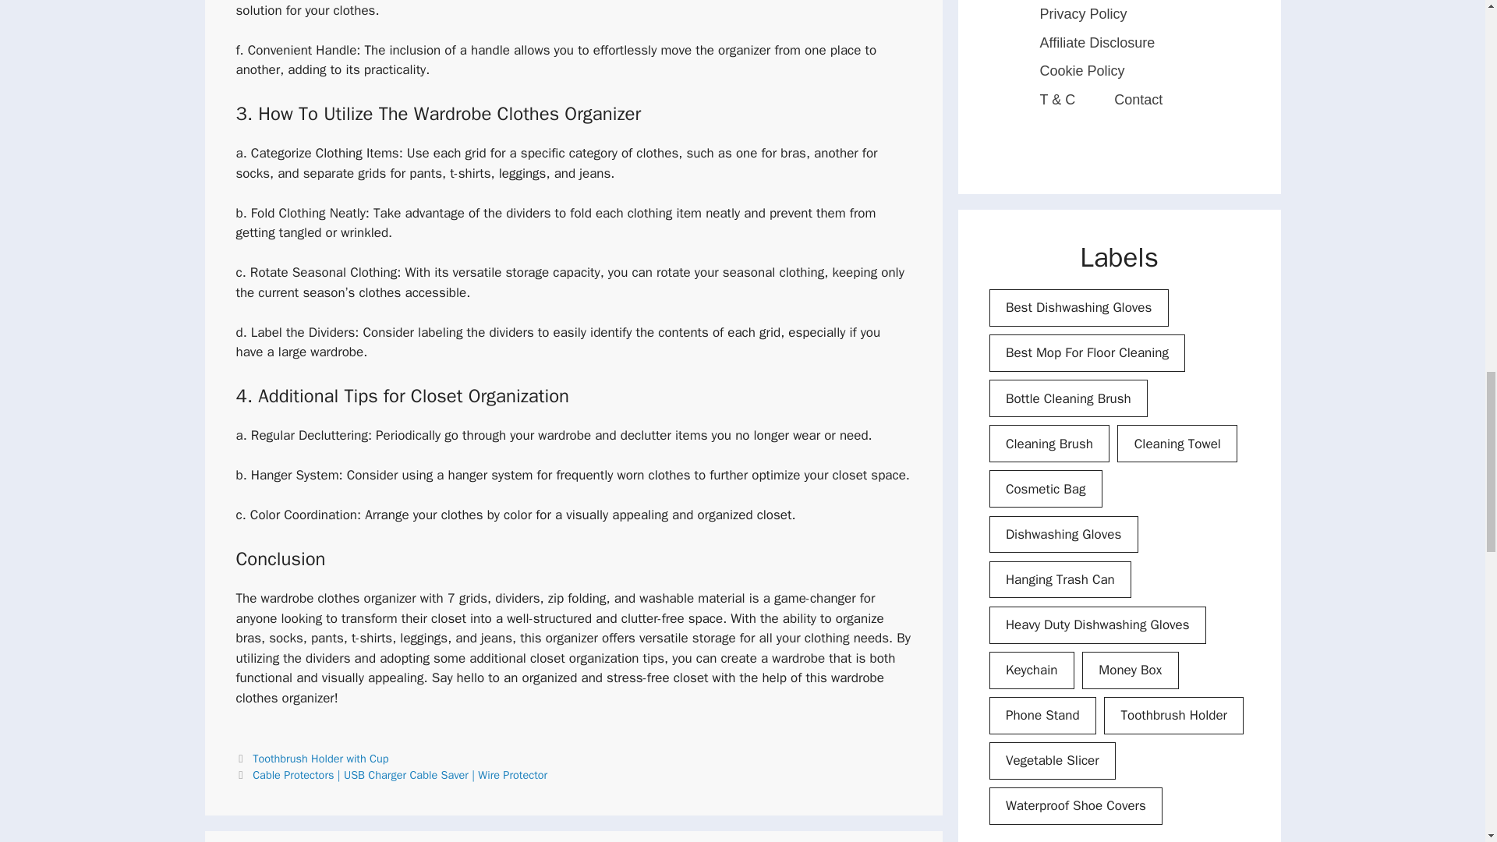 The height and width of the screenshot is (842, 1497). I want to click on Affiliate Disclosure, so click(1096, 44).